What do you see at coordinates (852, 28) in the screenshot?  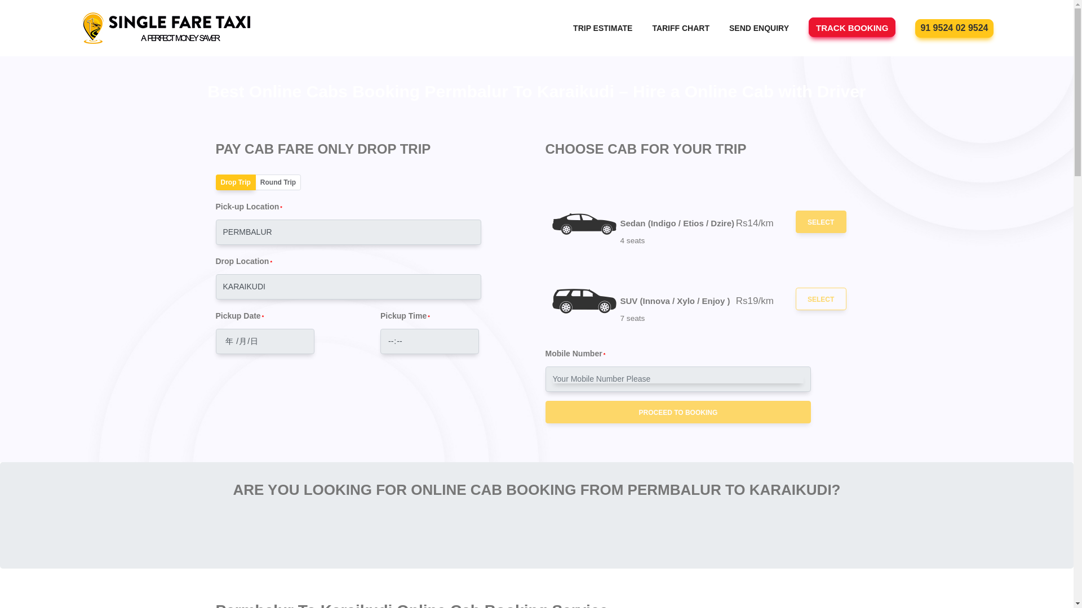 I see `Track Booking` at bounding box center [852, 28].